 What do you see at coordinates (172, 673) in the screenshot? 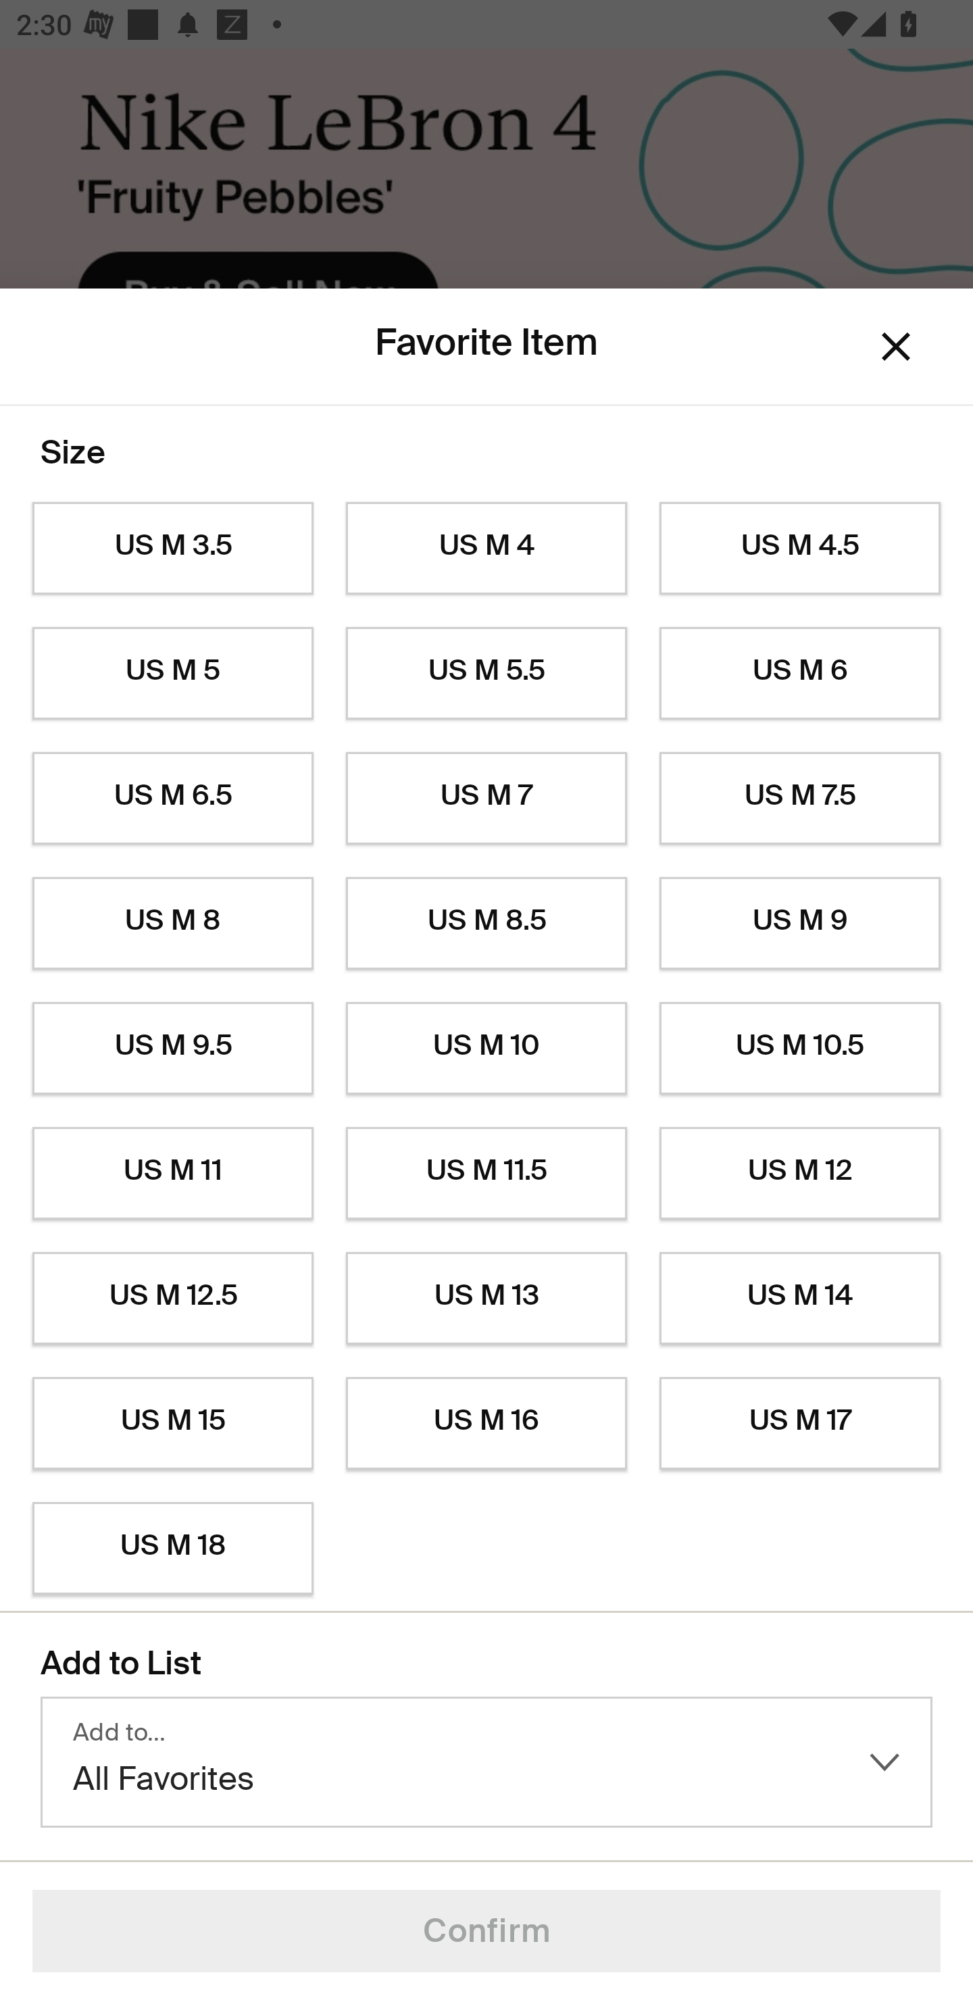
I see `US M 5` at bounding box center [172, 673].